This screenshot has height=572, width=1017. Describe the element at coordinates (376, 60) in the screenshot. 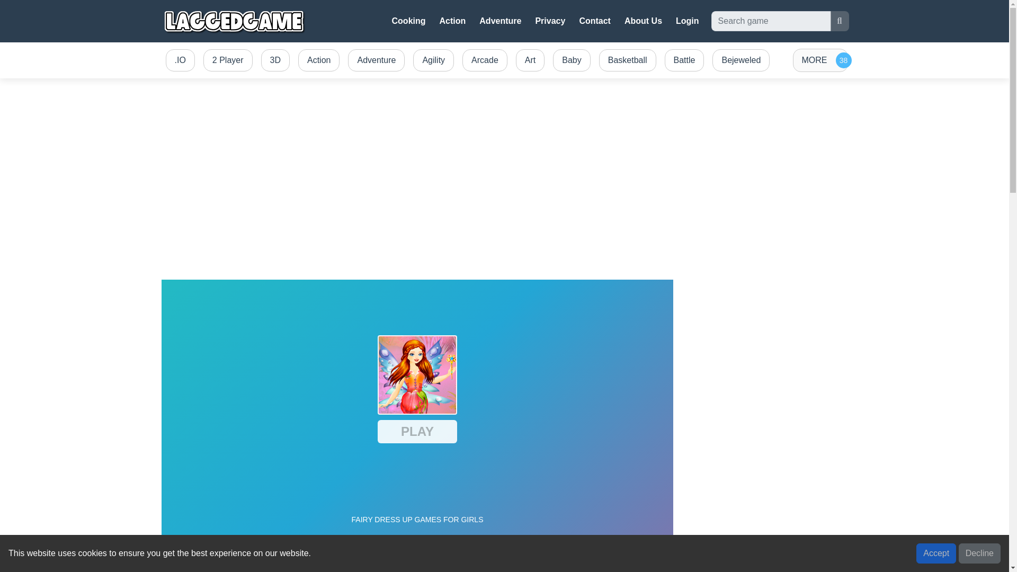

I see `Adventure` at that location.